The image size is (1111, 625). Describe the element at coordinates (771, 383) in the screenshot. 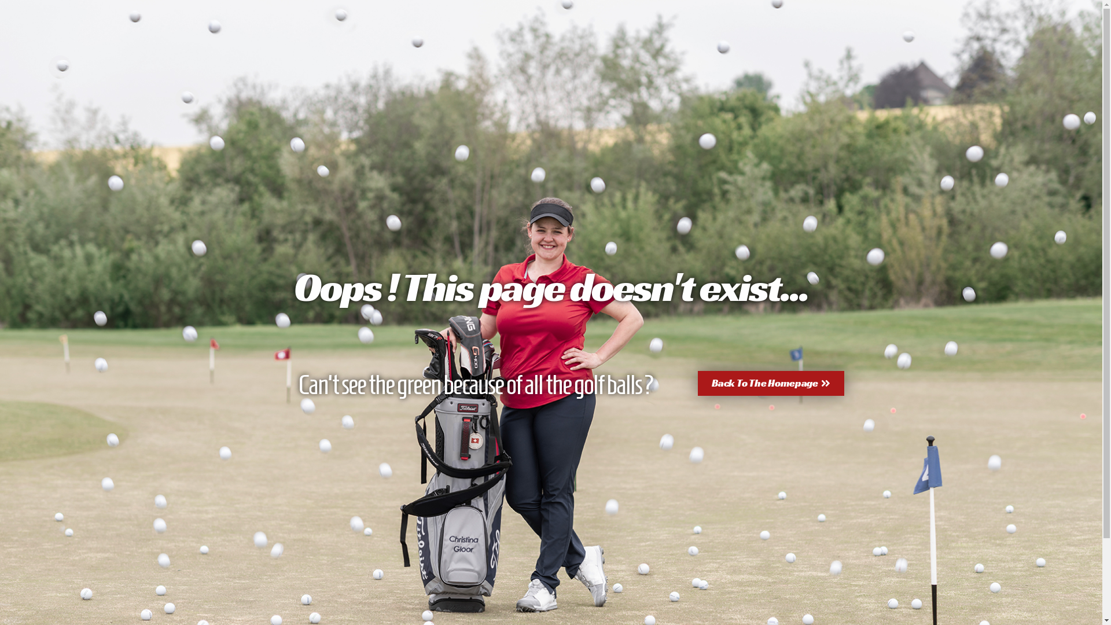

I see `Back To The Homepage` at that location.